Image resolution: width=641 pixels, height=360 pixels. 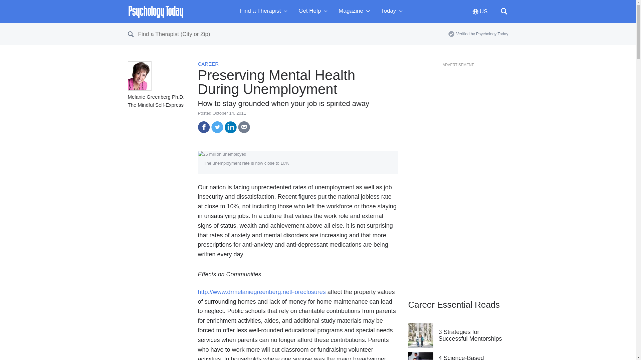 I want to click on Find a Therapist, so click(x=265, y=11).